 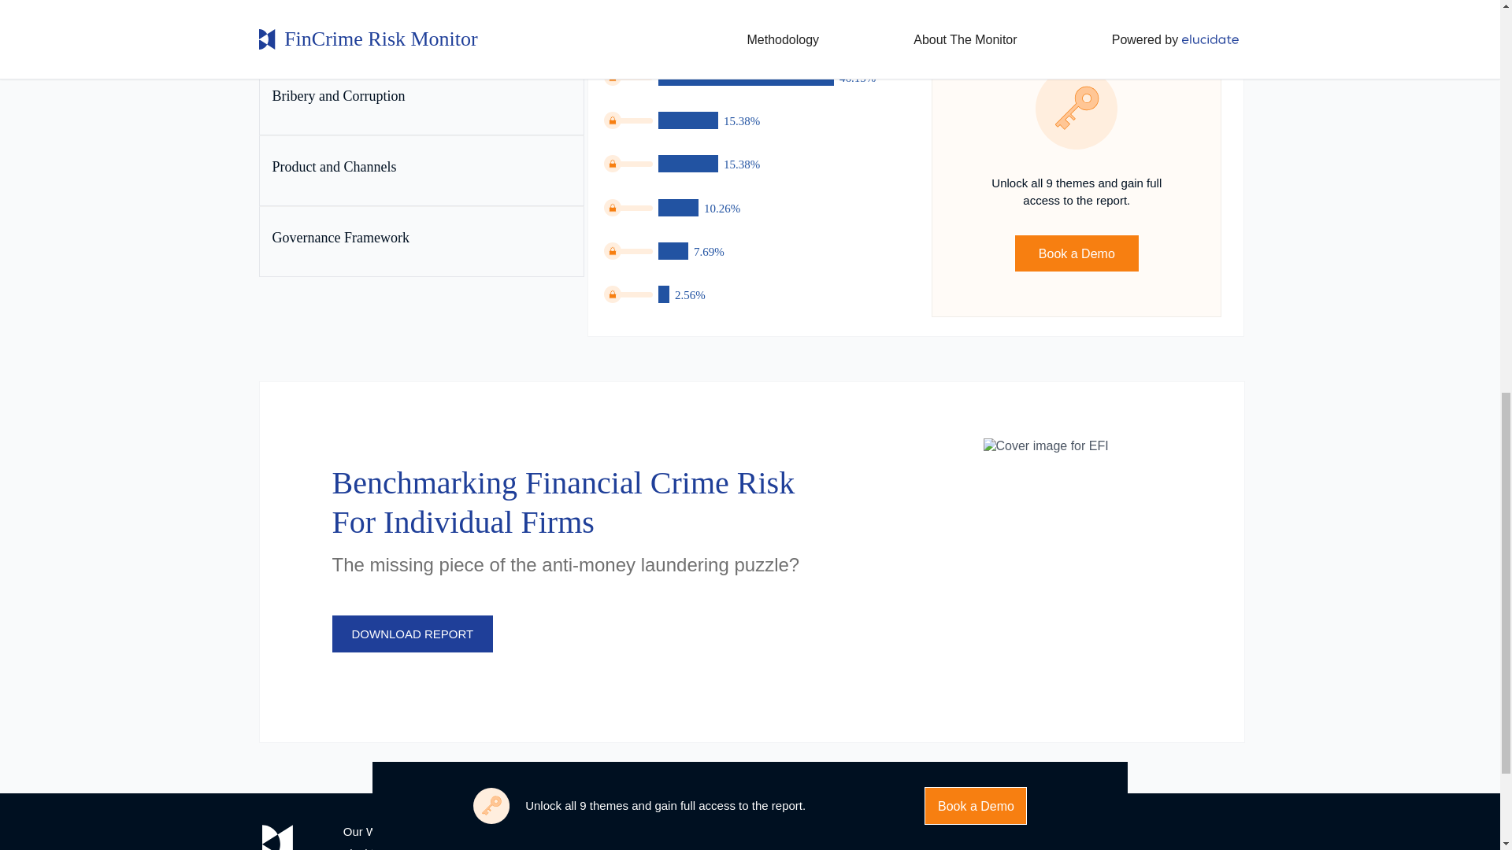 I want to click on Methodology, so click(x=539, y=831).